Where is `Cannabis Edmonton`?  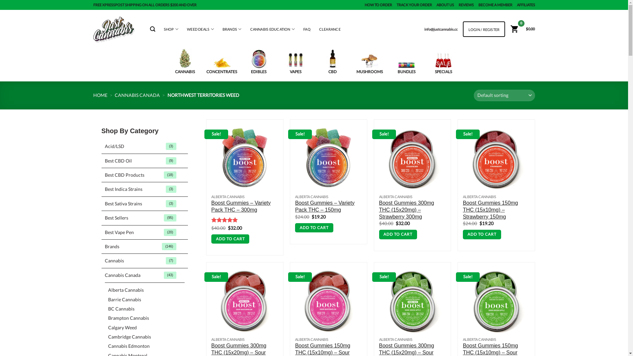 Cannabis Edmonton is located at coordinates (129, 346).